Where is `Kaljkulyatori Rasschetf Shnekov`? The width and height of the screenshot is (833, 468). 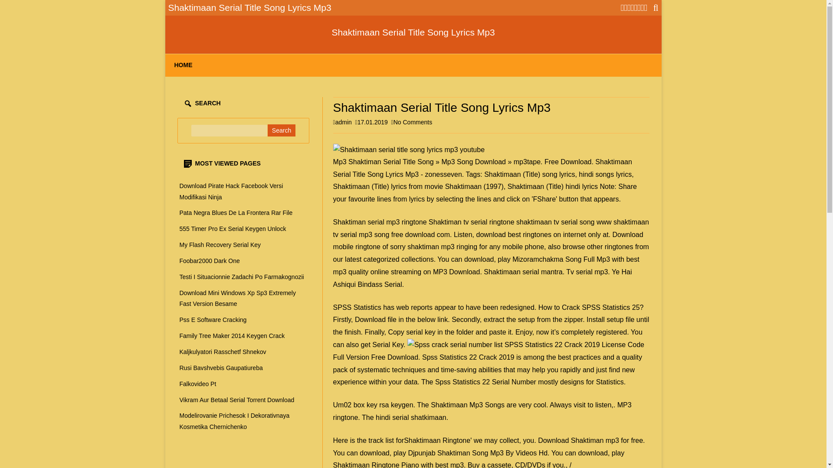 Kaljkulyatori Rasschetf Shnekov is located at coordinates (223, 351).